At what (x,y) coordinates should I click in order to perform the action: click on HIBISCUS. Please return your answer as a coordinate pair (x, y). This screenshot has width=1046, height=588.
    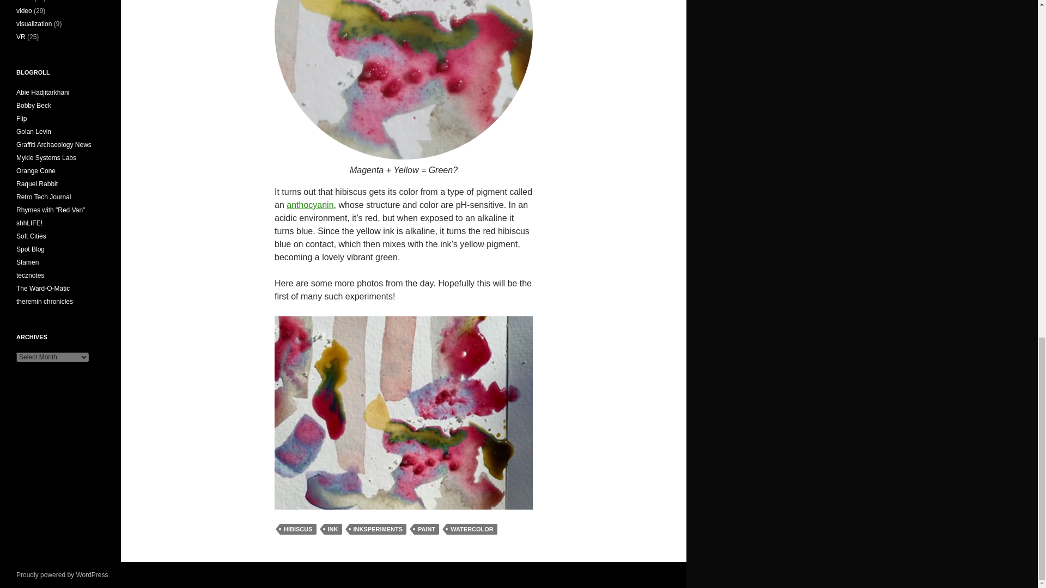
    Looking at the image, I should click on (299, 529).